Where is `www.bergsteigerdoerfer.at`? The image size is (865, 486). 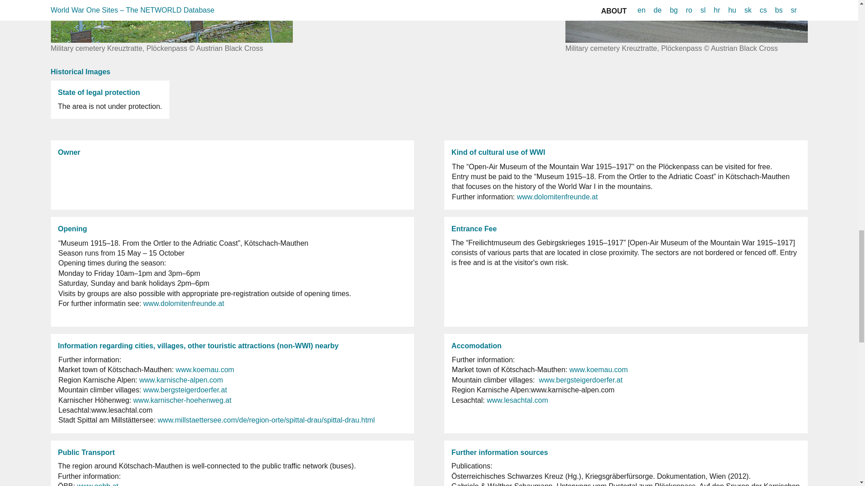 www.bergsteigerdoerfer.at is located at coordinates (581, 380).